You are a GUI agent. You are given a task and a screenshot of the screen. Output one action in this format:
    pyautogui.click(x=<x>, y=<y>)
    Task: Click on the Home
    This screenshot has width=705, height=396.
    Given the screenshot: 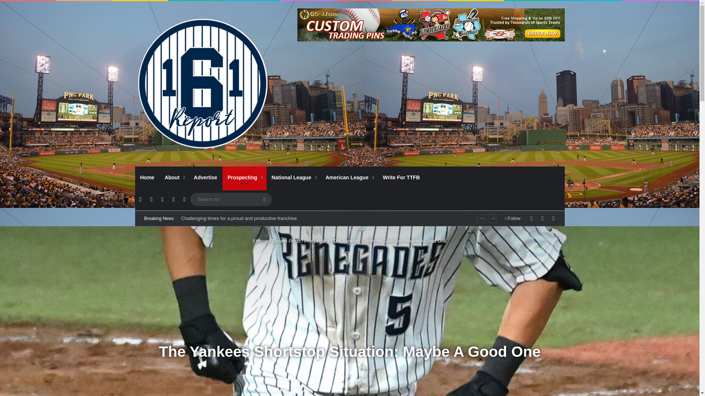 What is the action you would take?
    pyautogui.click(x=148, y=177)
    